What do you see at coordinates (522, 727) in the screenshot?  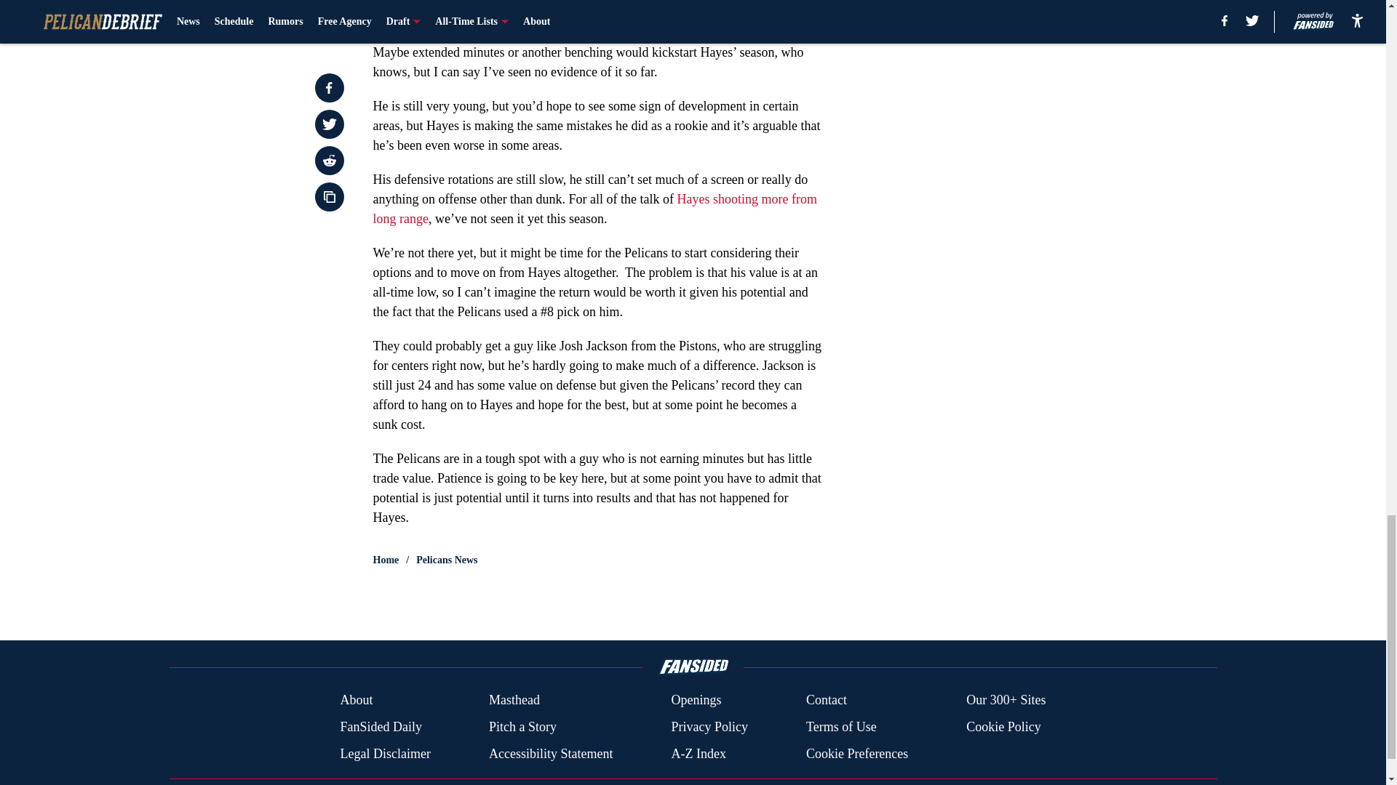 I see `Pitch a Story` at bounding box center [522, 727].